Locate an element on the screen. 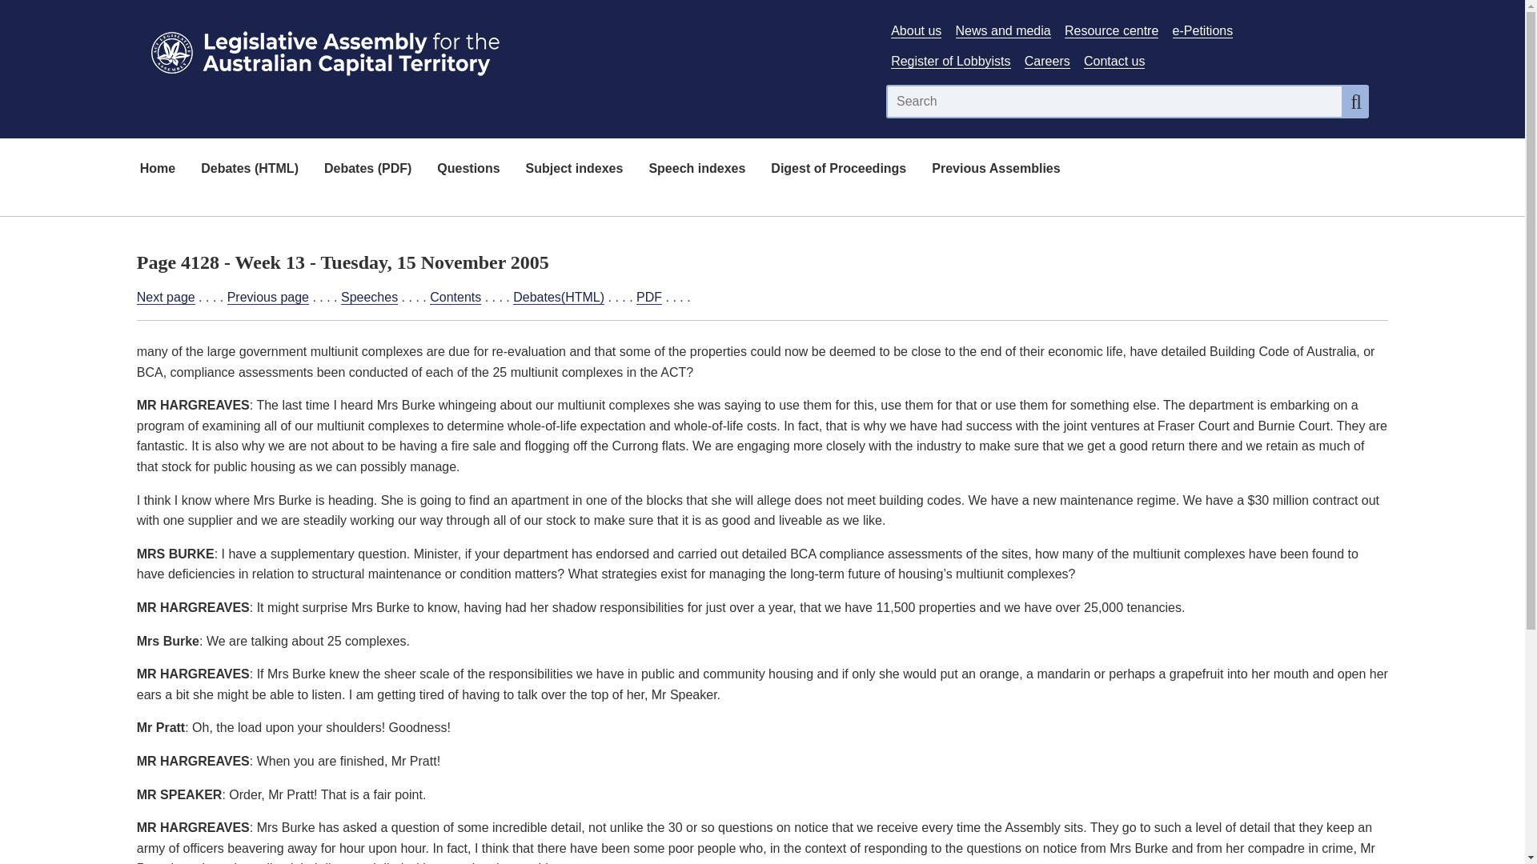 The width and height of the screenshot is (1537, 864). PDF is located at coordinates (648, 298).